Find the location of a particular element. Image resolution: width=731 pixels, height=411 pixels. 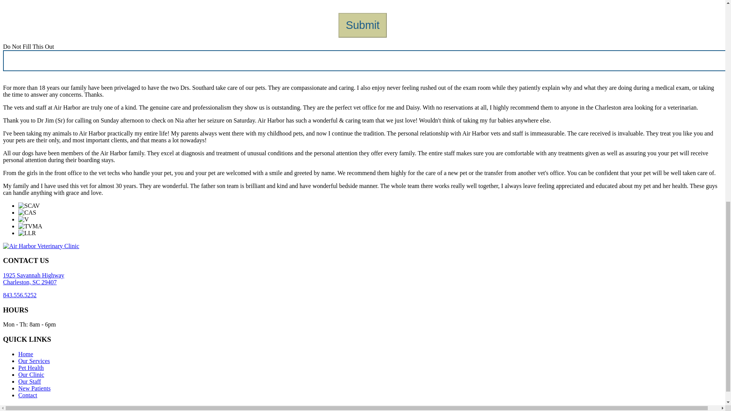

Submit is located at coordinates (362, 25).